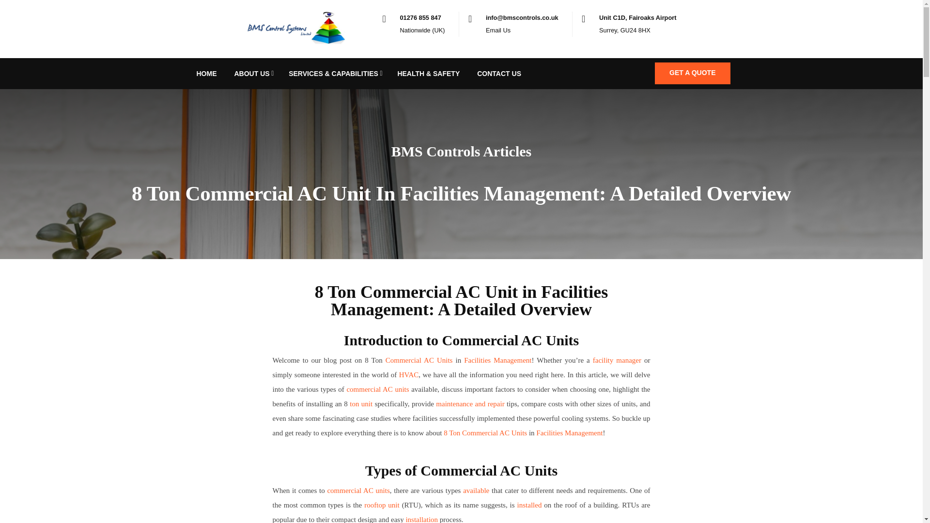  I want to click on HVAC, so click(409, 374).